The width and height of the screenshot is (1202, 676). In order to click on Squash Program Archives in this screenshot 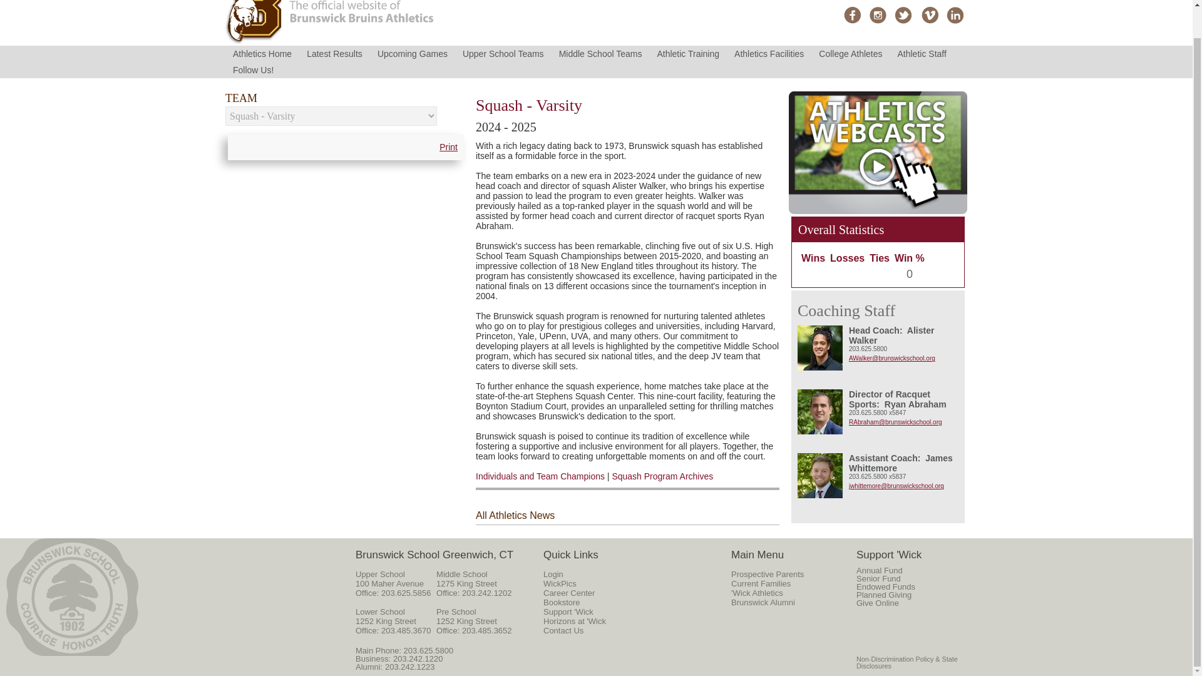, I will do `click(662, 476)`.